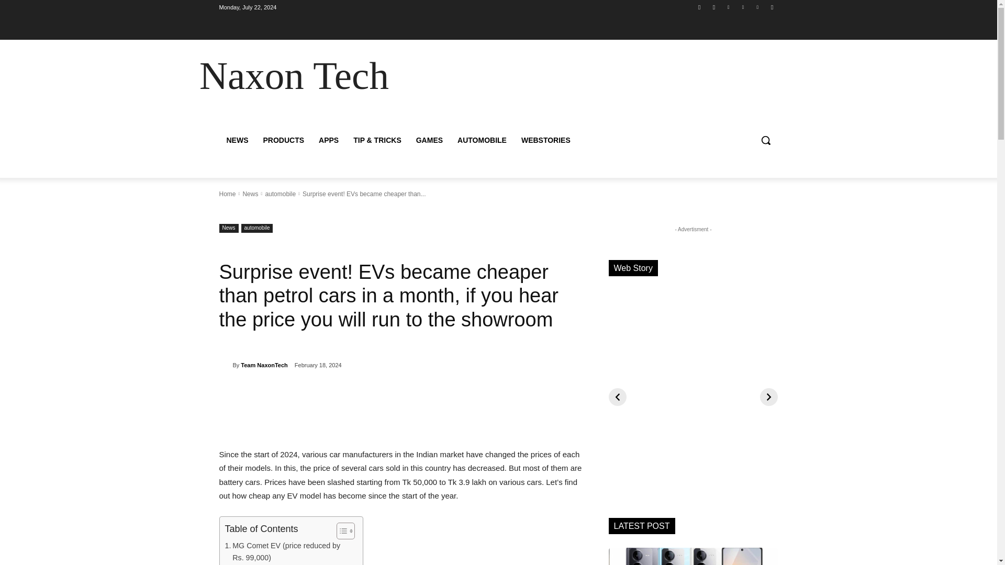 This screenshot has height=565, width=1005. I want to click on Team NaxonTech, so click(264, 365).